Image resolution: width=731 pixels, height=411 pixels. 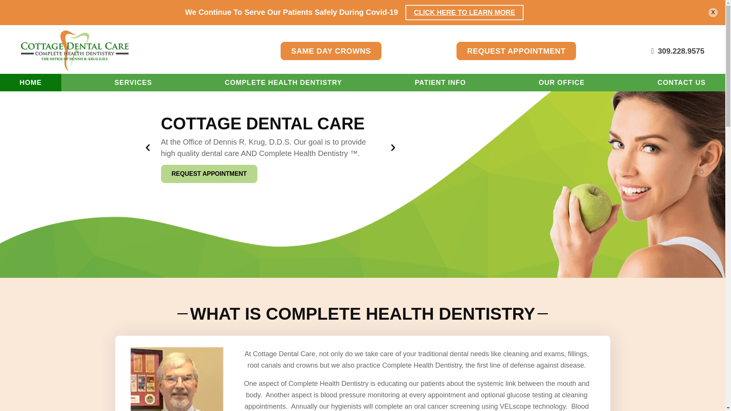 What do you see at coordinates (516, 51) in the screenshot?
I see `REQUEST APPOINTMENT` at bounding box center [516, 51].